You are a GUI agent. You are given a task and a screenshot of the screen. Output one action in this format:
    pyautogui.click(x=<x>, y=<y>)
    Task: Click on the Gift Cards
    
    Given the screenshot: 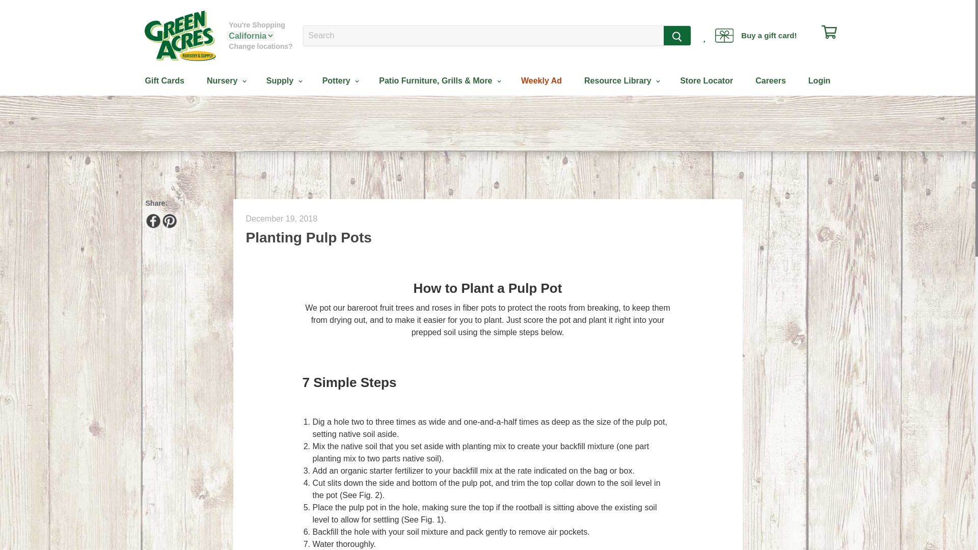 What is the action you would take?
    pyautogui.click(x=164, y=81)
    